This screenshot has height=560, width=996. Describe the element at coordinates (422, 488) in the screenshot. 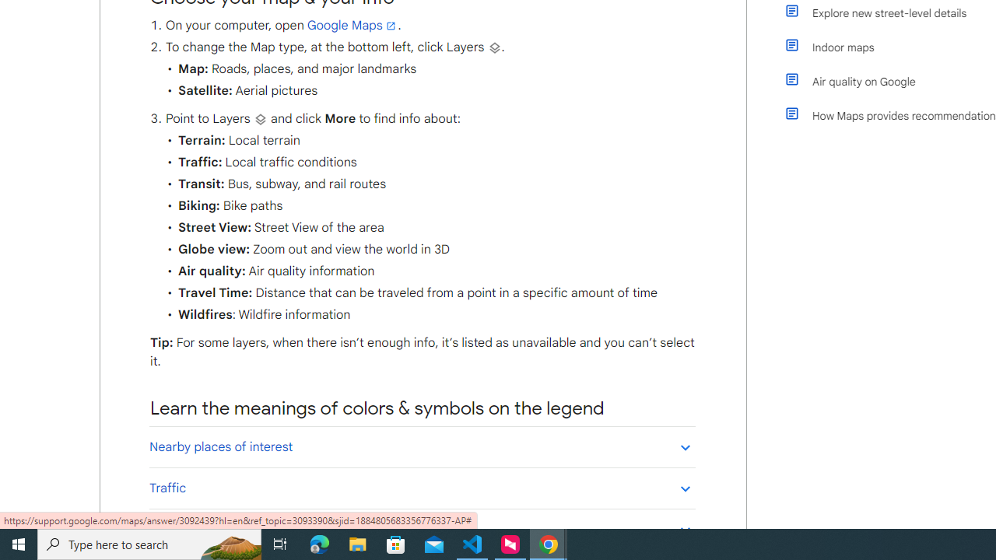

I see `Traffic` at that location.